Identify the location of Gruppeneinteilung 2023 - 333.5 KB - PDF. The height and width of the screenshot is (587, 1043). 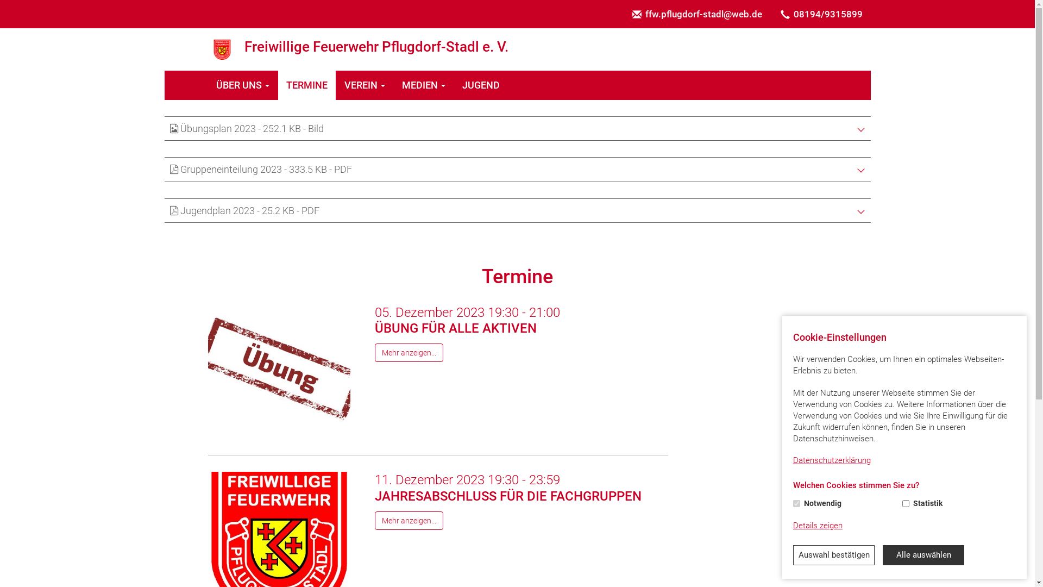
(517, 170).